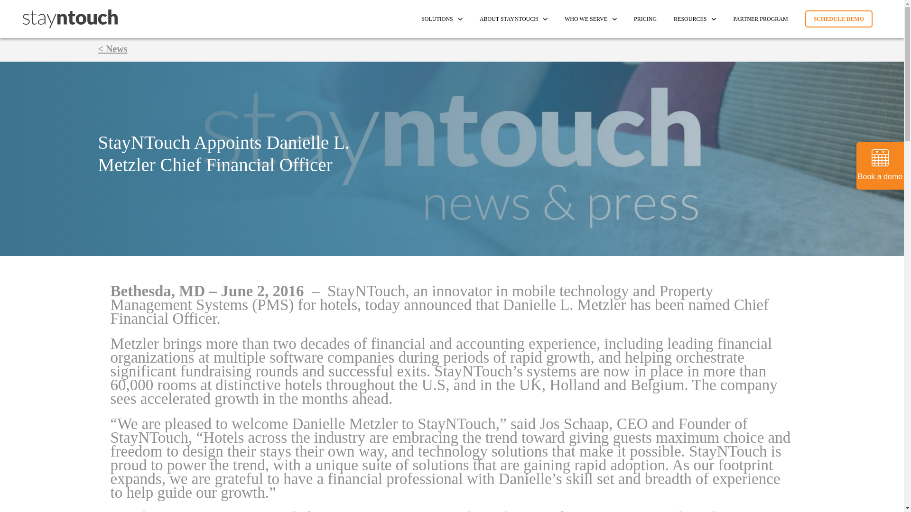 This screenshot has width=911, height=512. What do you see at coordinates (839, 19) in the screenshot?
I see `SCHEDULE DEMO` at bounding box center [839, 19].